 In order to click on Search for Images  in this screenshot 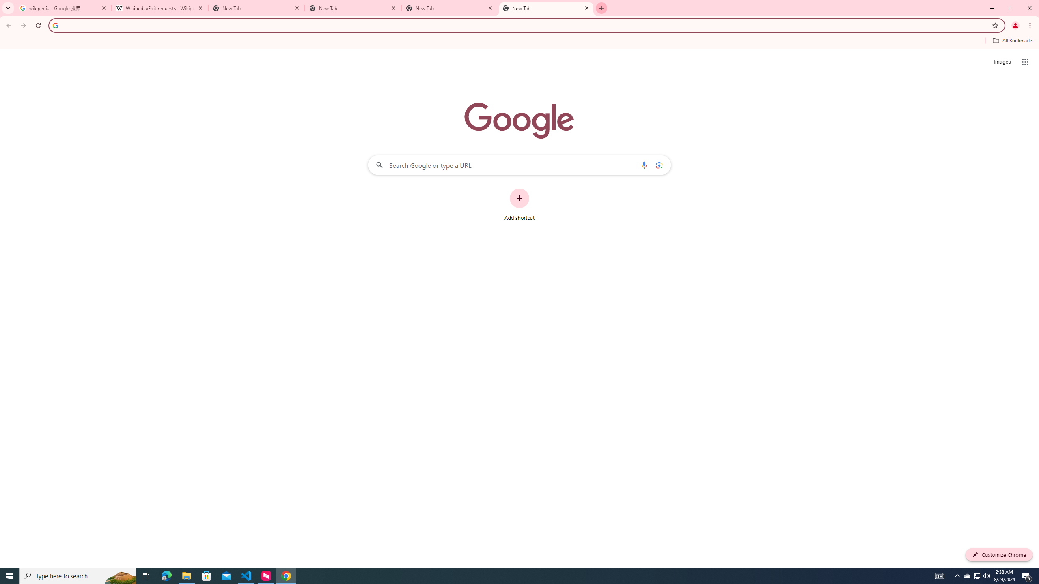, I will do `click(1002, 62)`.